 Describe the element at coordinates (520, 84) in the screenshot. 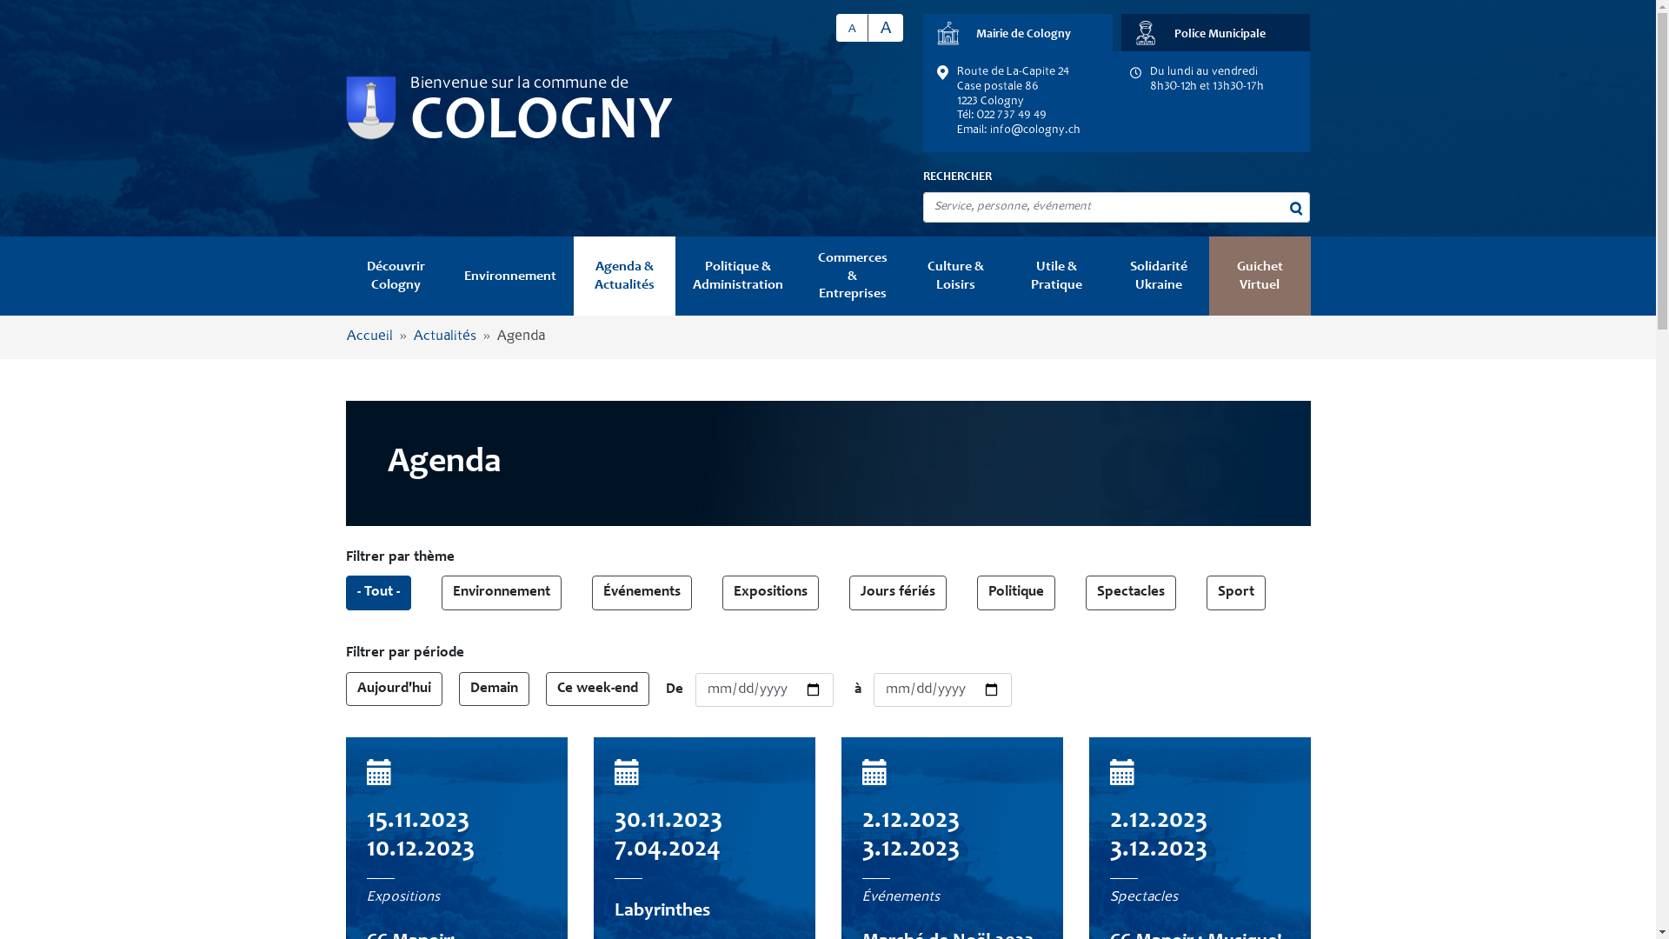

I see `Bienvenue sur la commune de` at that location.